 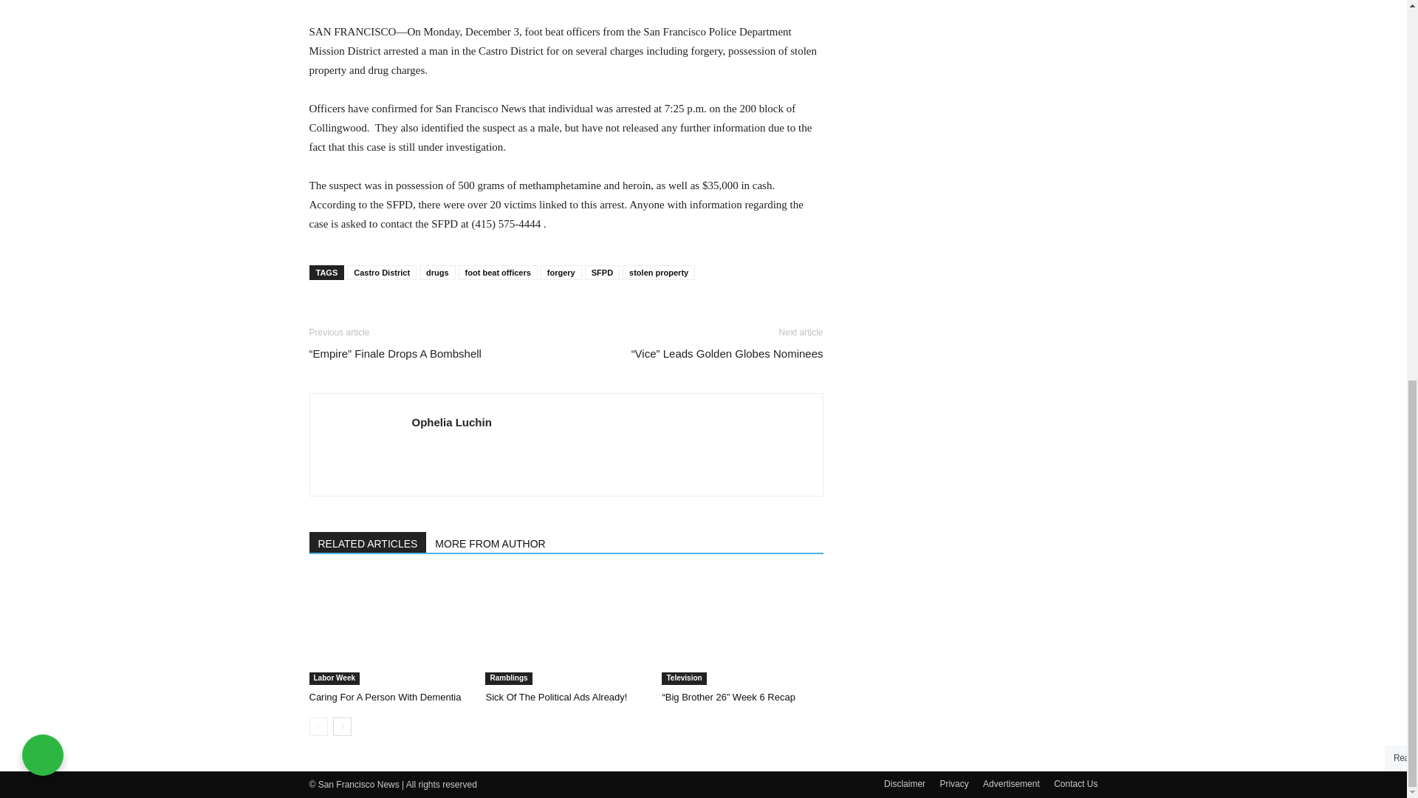 What do you see at coordinates (566, 629) in the screenshot?
I see `Sick Of The Political Ads Already!` at bounding box center [566, 629].